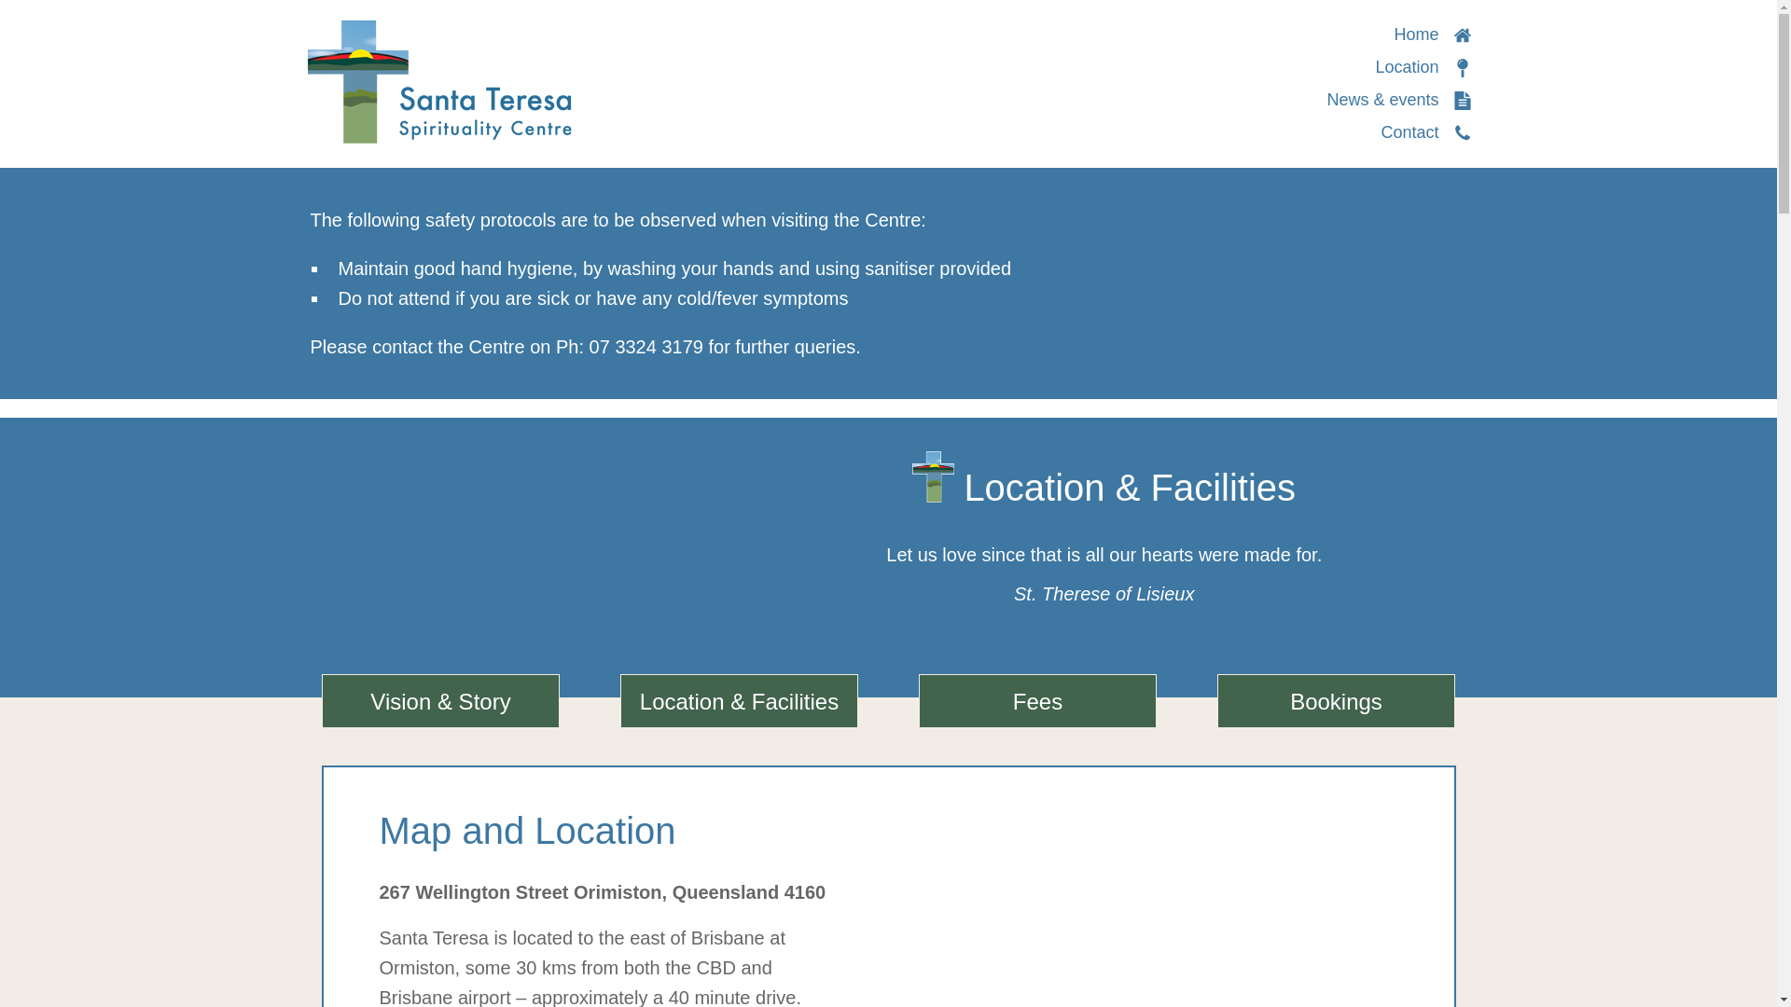 The image size is (1791, 1007). I want to click on Return to Santa Teresa Spirituality Centre homepage, so click(1431, 34).